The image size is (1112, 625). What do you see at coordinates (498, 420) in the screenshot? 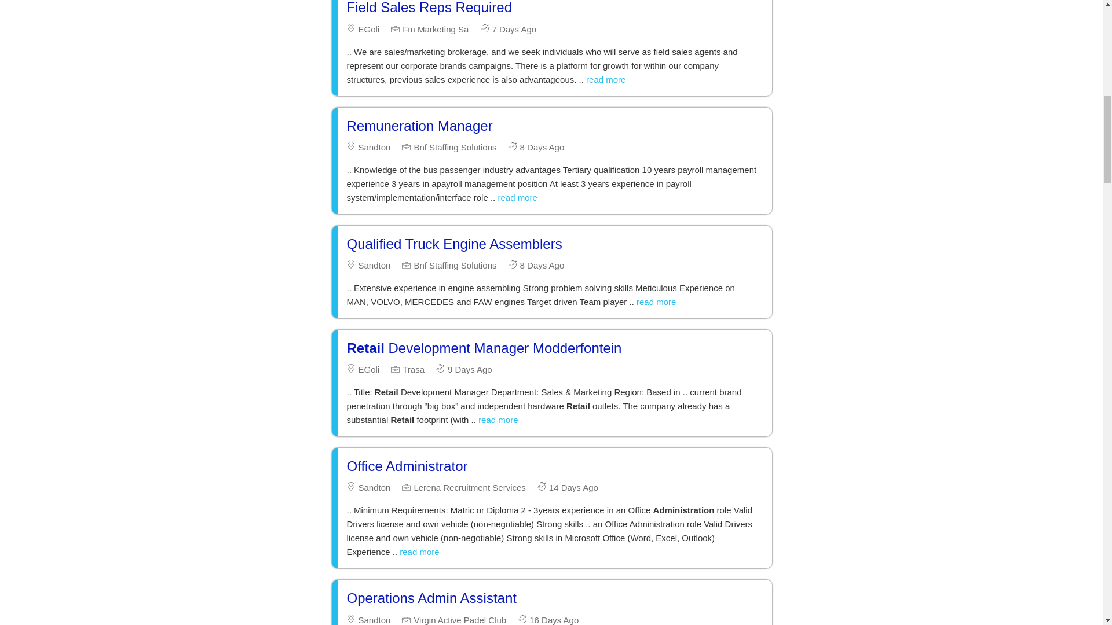
I see `read more` at bounding box center [498, 420].